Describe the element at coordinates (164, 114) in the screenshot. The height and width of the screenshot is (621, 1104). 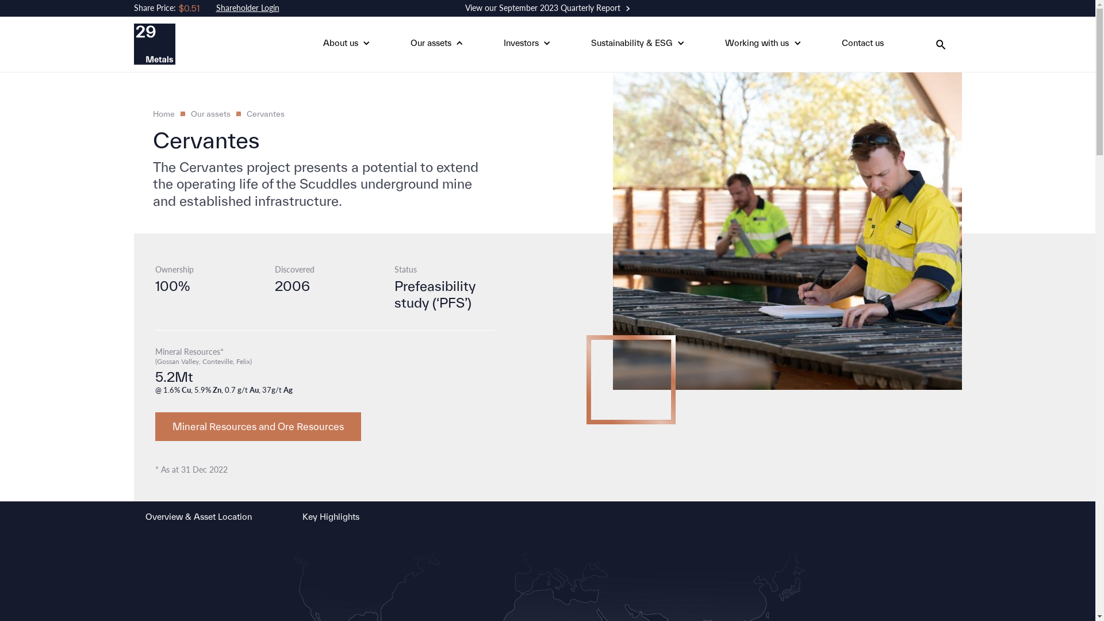
I see `Home` at that location.